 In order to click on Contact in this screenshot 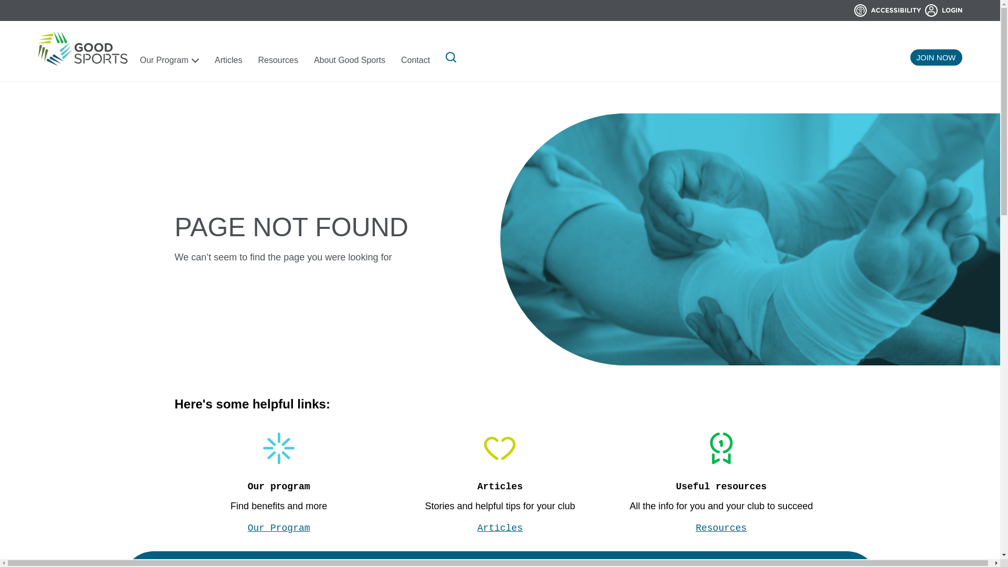, I will do `click(416, 61)`.